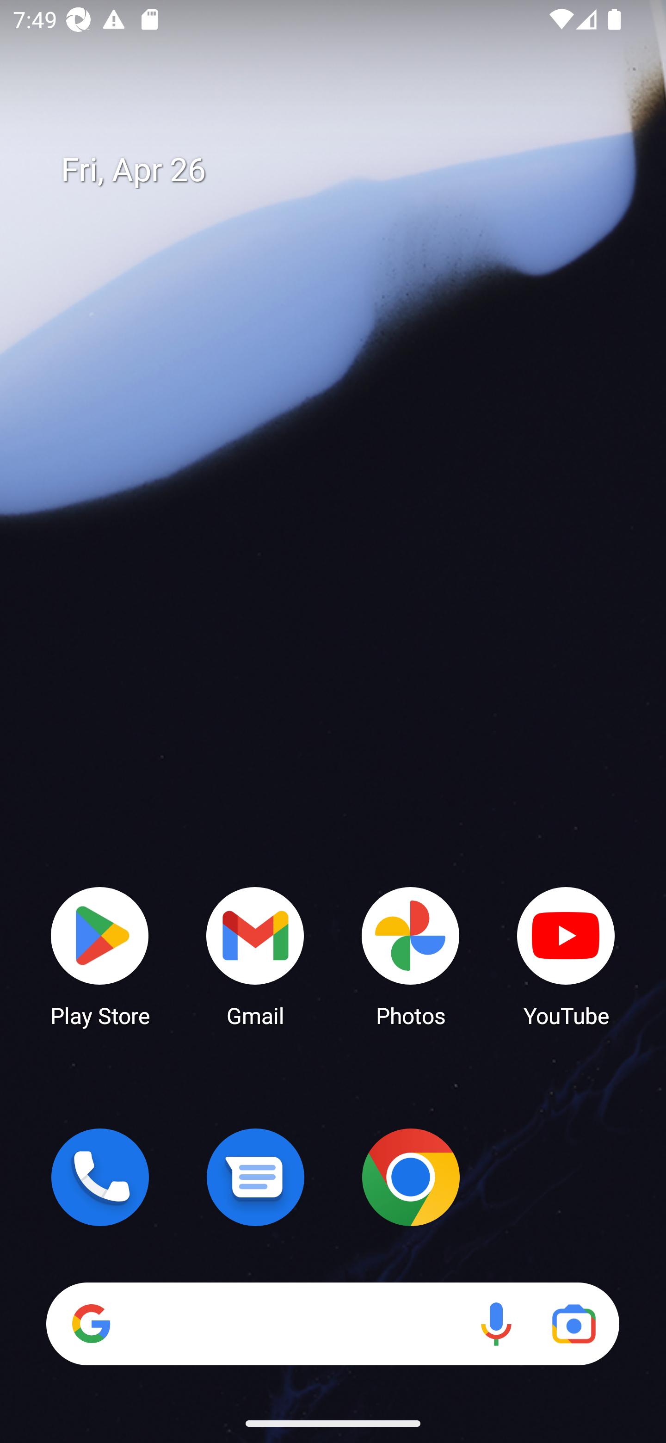  Describe the element at coordinates (573, 1324) in the screenshot. I see `Google Lens` at that location.